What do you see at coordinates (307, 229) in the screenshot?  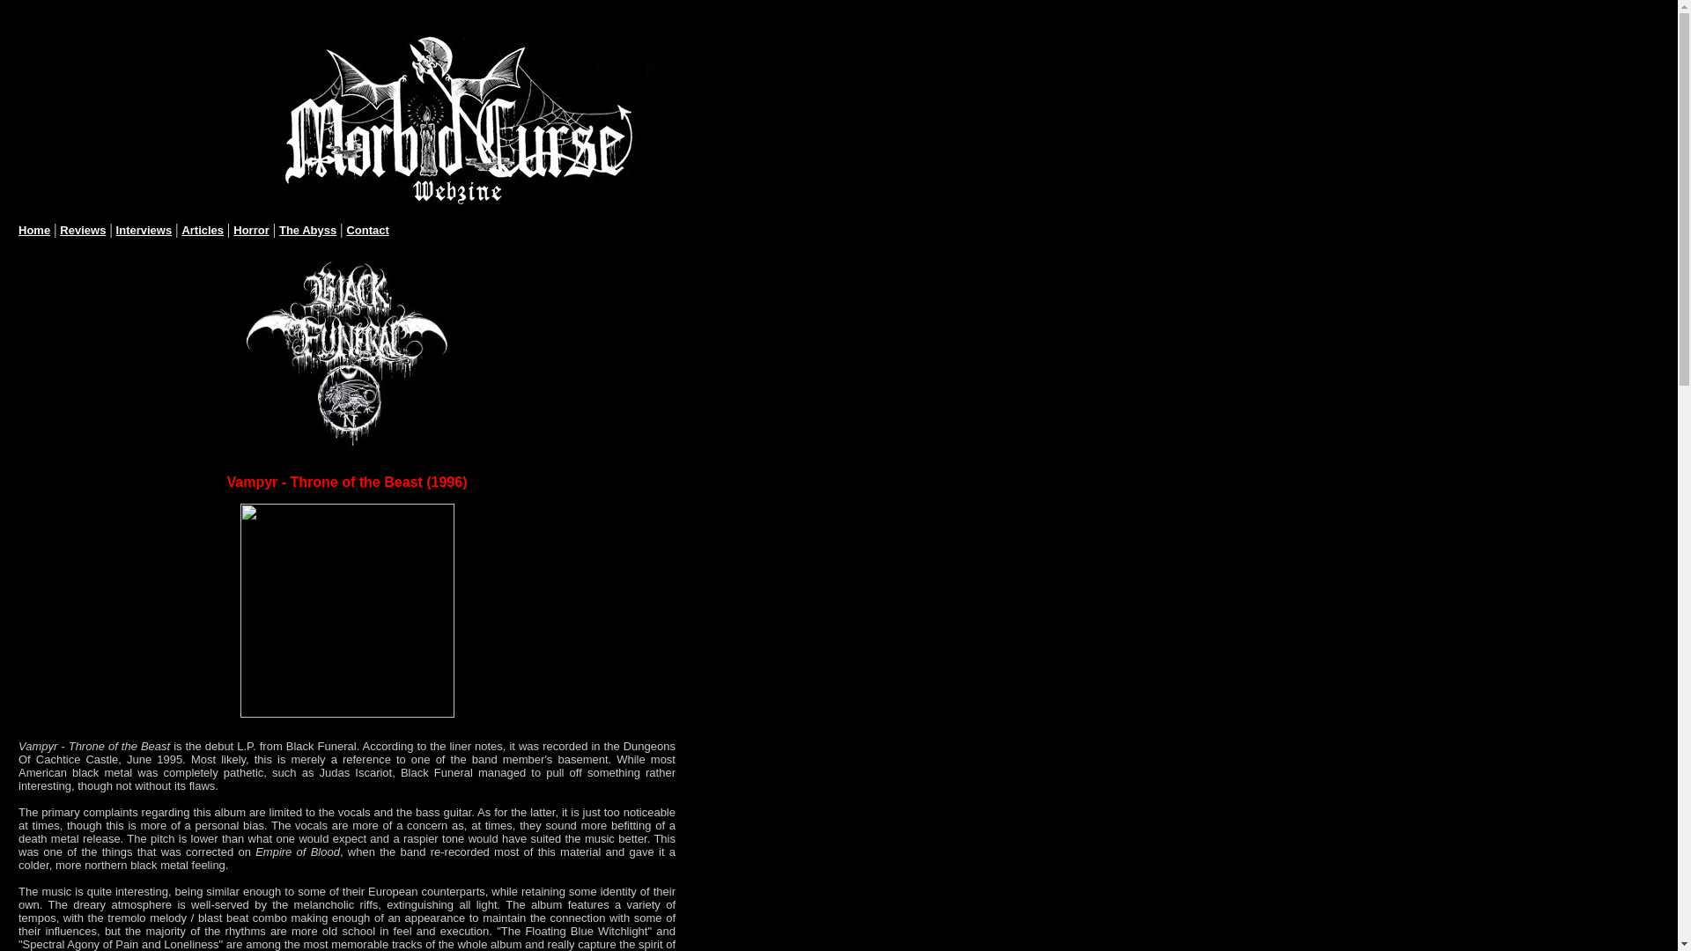 I see `The Abyss` at bounding box center [307, 229].